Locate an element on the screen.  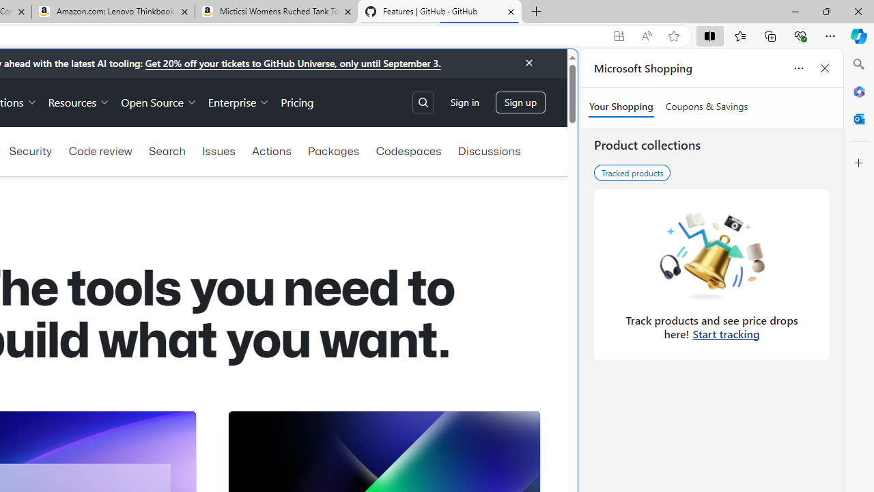
Resources is located at coordinates (79, 101).